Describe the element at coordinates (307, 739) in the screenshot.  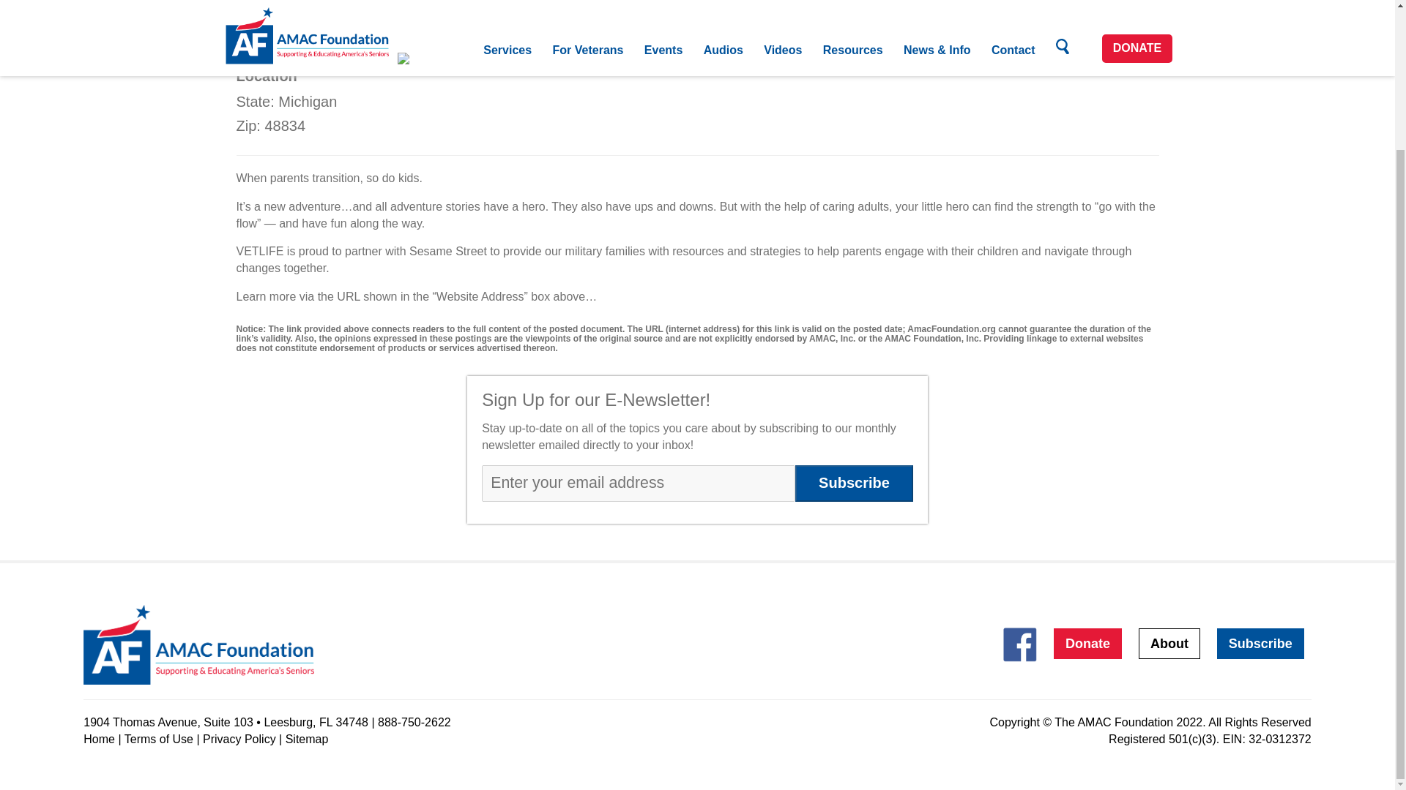
I see `Sitemap` at that location.